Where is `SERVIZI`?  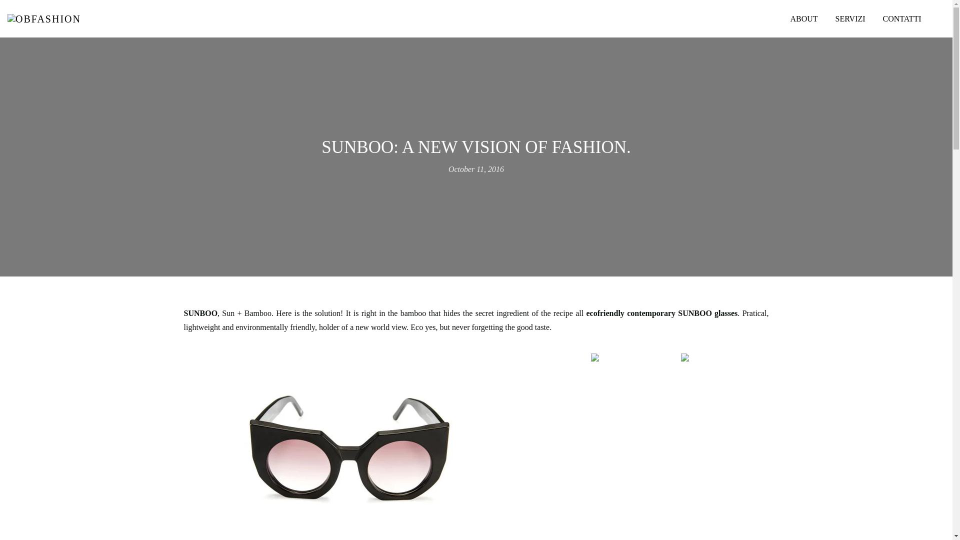 SERVIZI is located at coordinates (850, 18).